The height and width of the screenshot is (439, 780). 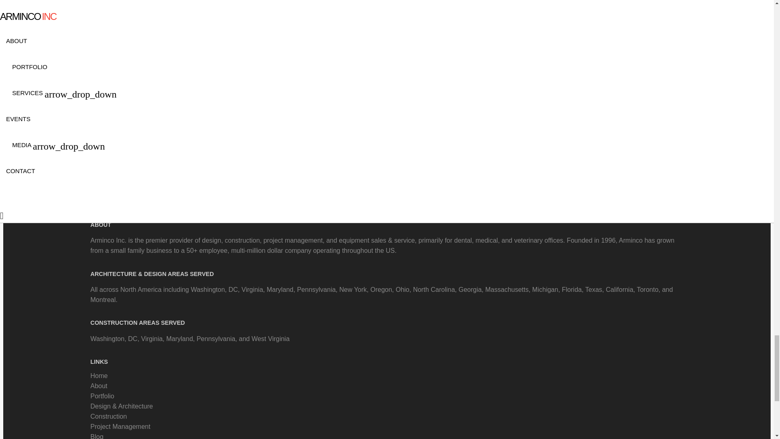 What do you see at coordinates (387, 202) in the screenshot?
I see `Subscribe` at bounding box center [387, 202].